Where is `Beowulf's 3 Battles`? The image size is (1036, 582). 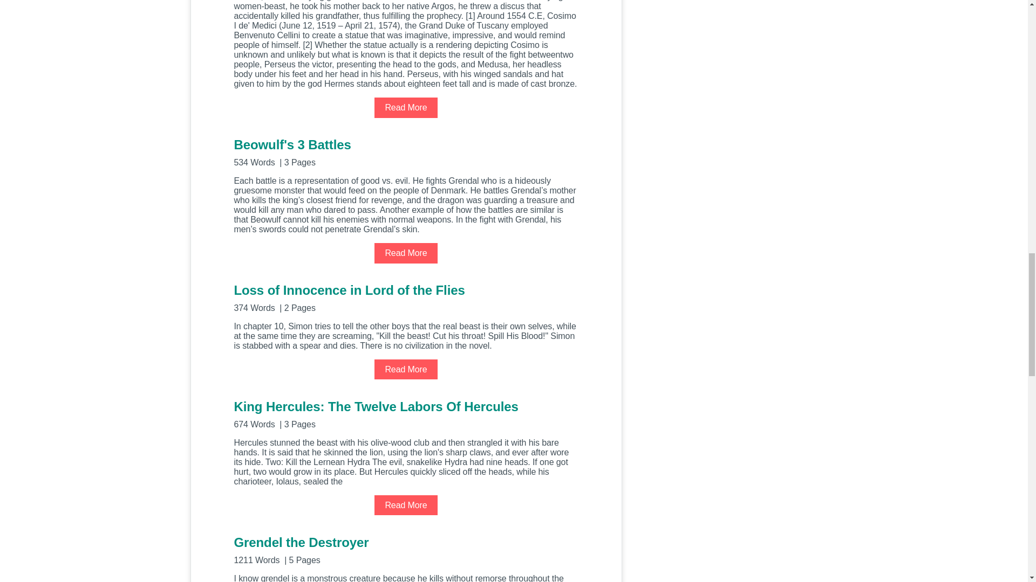 Beowulf's 3 Battles is located at coordinates (406, 151).